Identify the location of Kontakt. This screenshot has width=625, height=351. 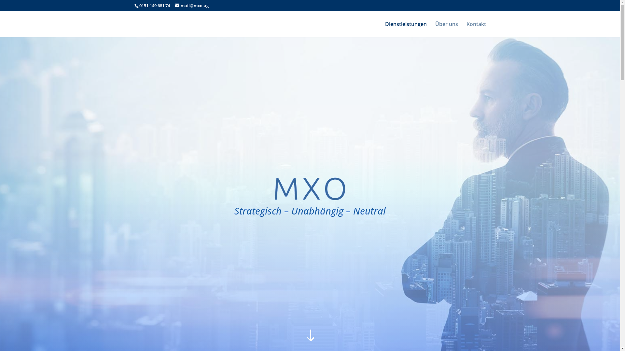
(476, 29).